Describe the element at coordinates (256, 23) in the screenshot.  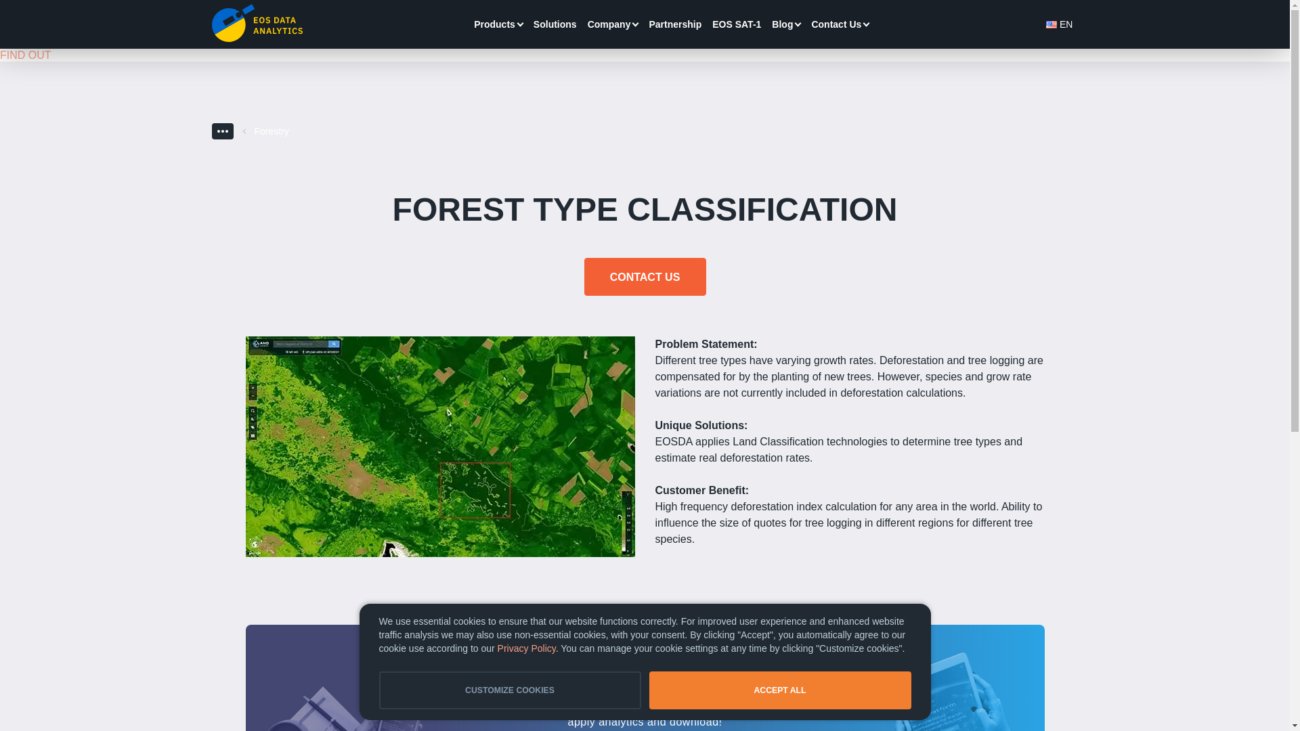
I see `Earth Observing System` at that location.